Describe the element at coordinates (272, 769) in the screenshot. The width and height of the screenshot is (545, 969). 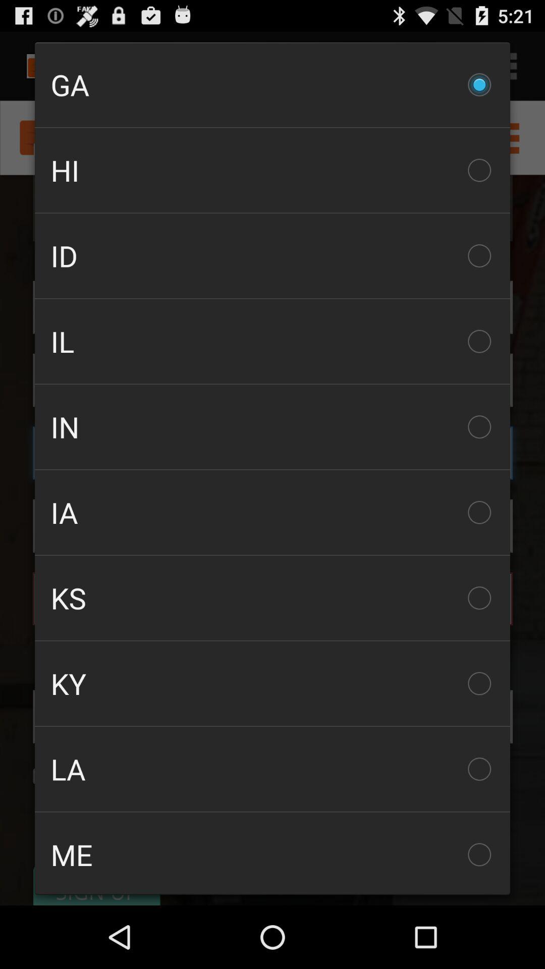
I see `launch the item above me icon` at that location.